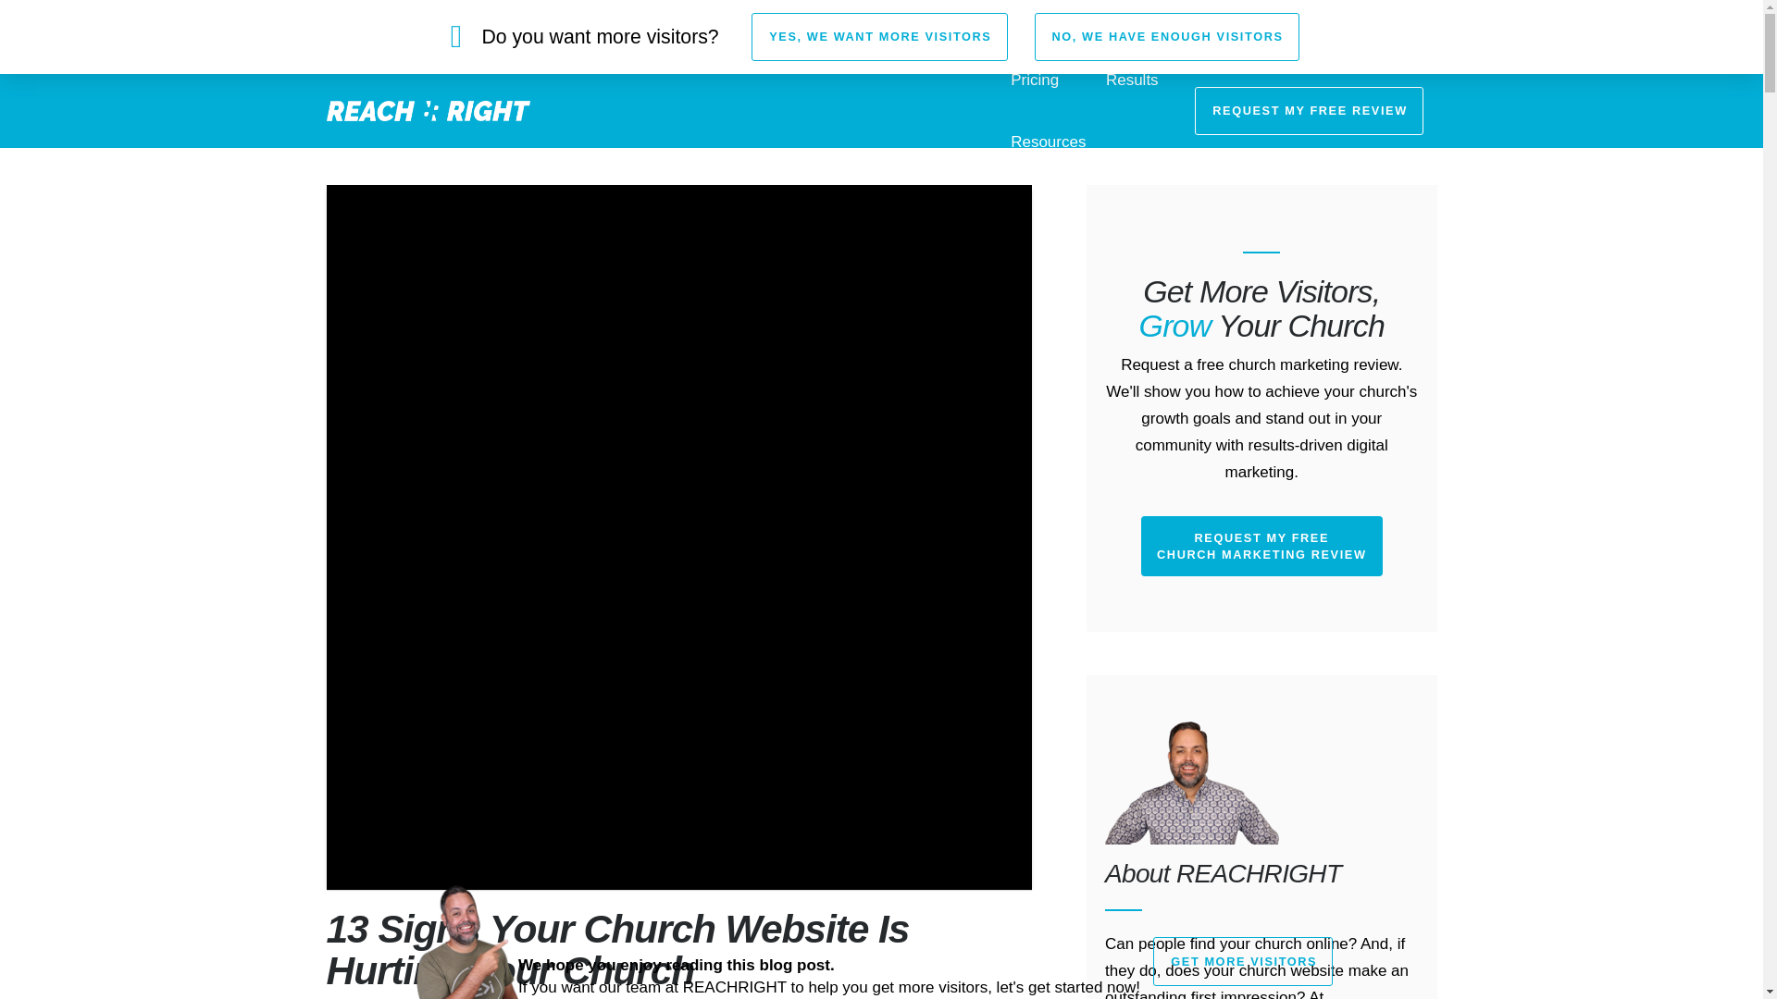 Image resolution: width=1777 pixels, height=999 pixels. Describe the element at coordinates (879, 37) in the screenshot. I see `YES, WE WANT MORE VISITORS` at that location.